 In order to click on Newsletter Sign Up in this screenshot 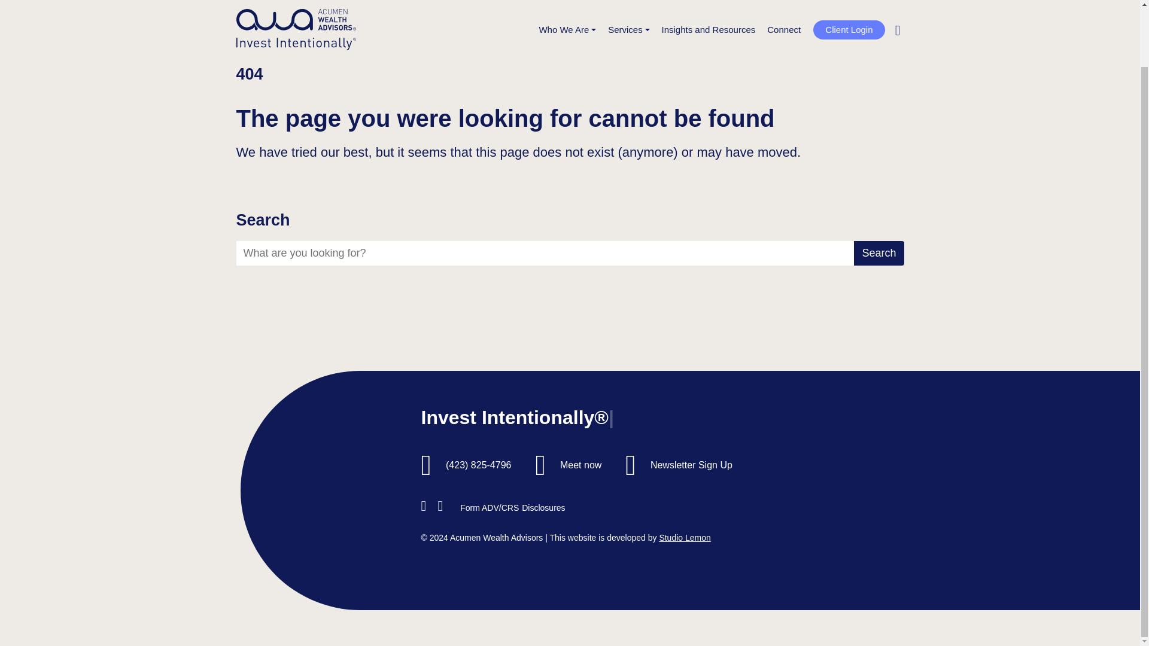, I will do `click(691, 465)`.